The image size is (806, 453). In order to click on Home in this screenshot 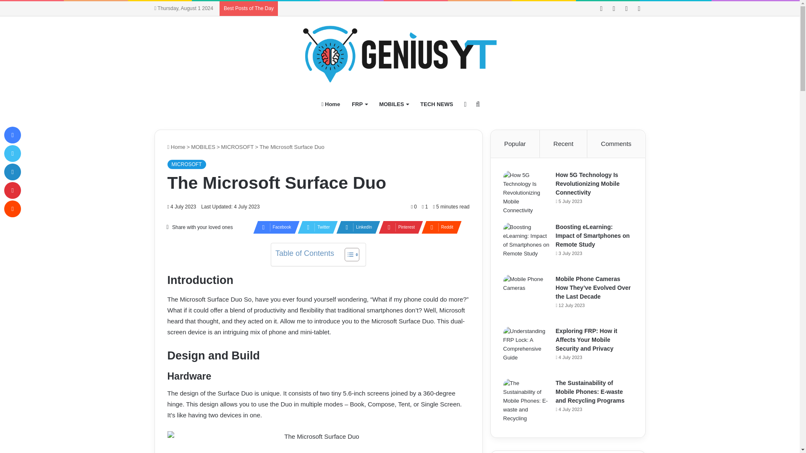, I will do `click(331, 104)`.